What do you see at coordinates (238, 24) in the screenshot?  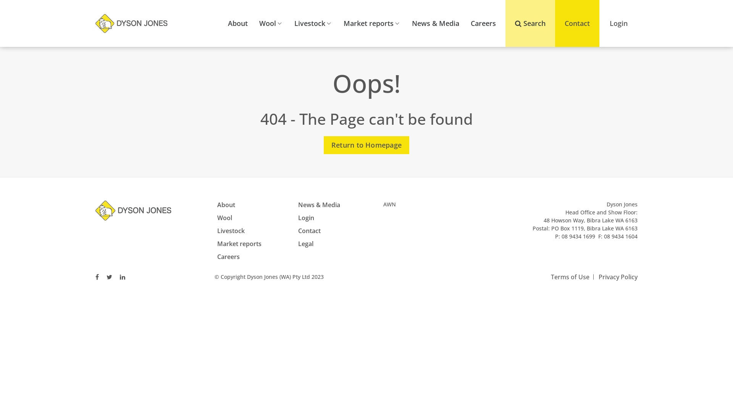 I see `About` at bounding box center [238, 24].